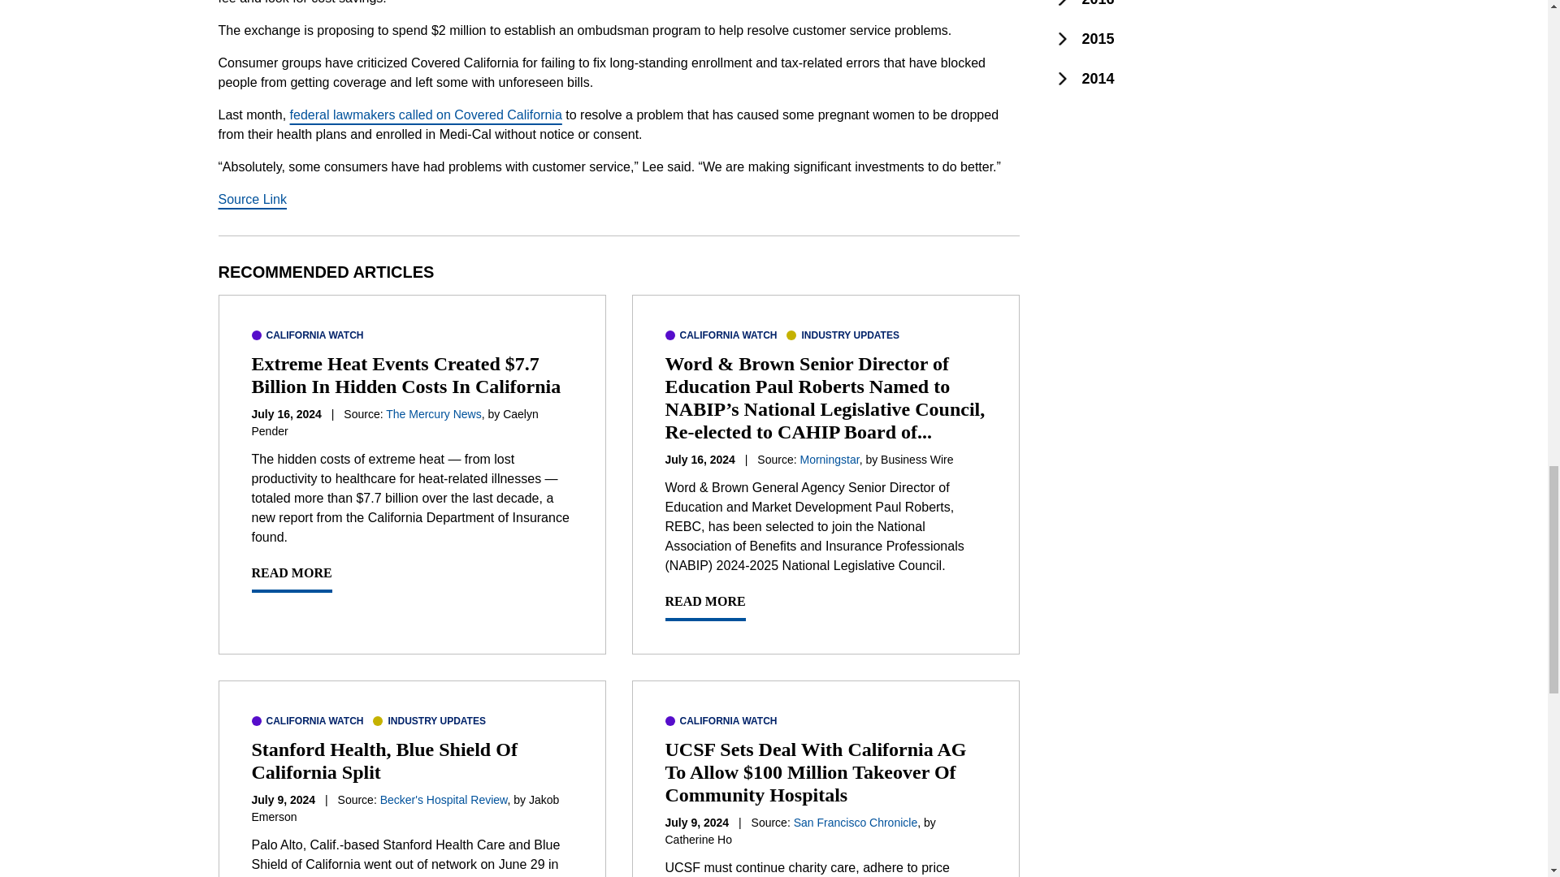  What do you see at coordinates (856, 822) in the screenshot?
I see `San Francisco Chronicle` at bounding box center [856, 822].